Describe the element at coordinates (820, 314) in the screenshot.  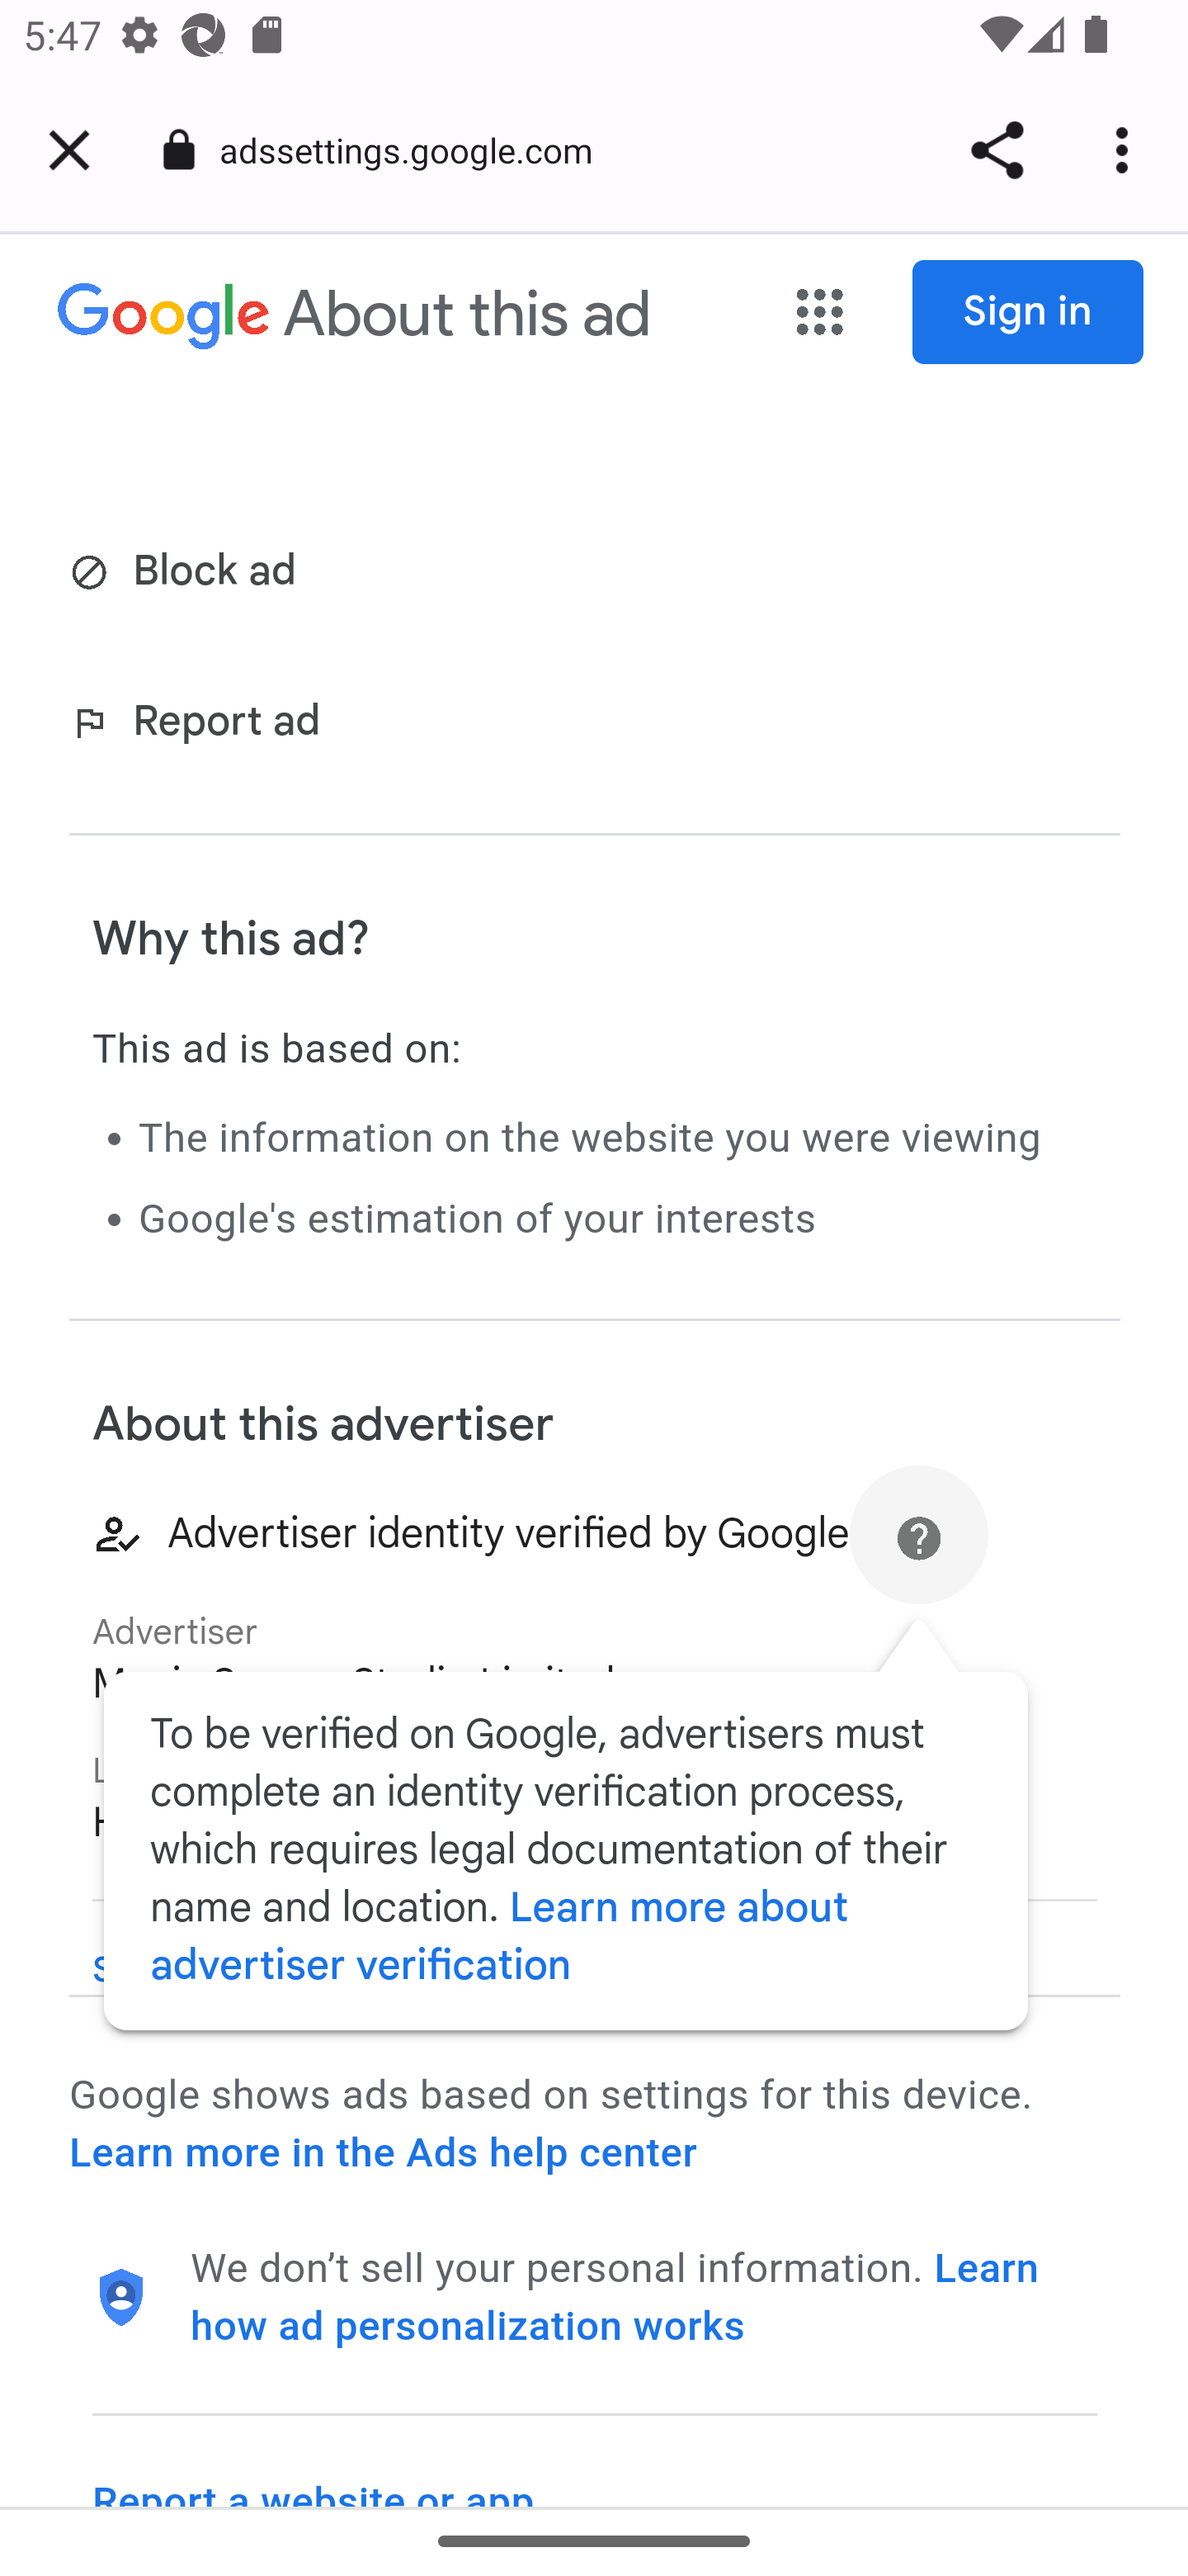
I see `Google apps` at that location.